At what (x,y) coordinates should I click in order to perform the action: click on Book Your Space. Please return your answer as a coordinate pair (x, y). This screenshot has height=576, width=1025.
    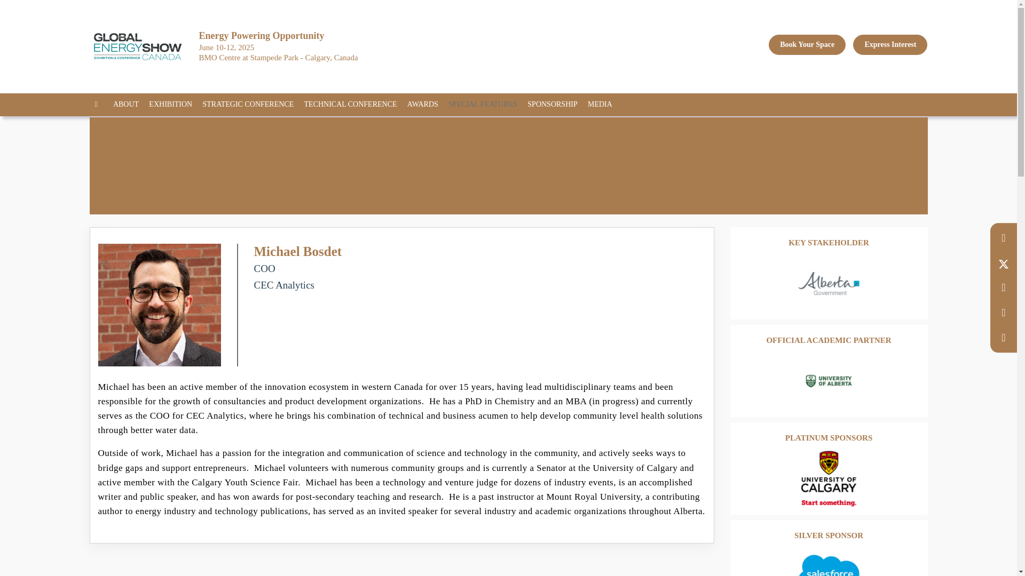
    Looking at the image, I should click on (807, 44).